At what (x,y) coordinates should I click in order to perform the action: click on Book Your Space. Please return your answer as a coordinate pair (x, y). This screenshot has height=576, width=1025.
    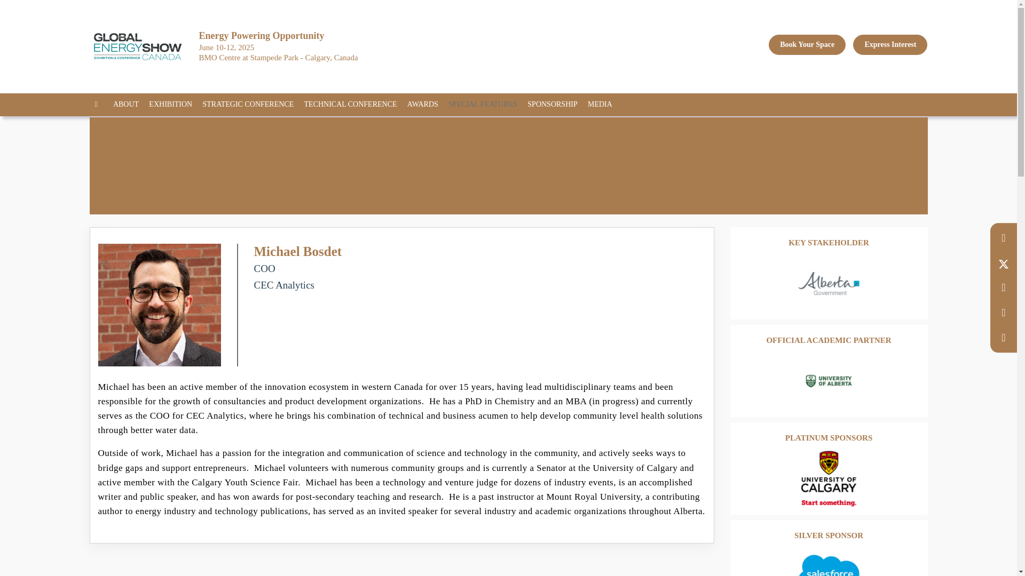
    Looking at the image, I should click on (807, 44).